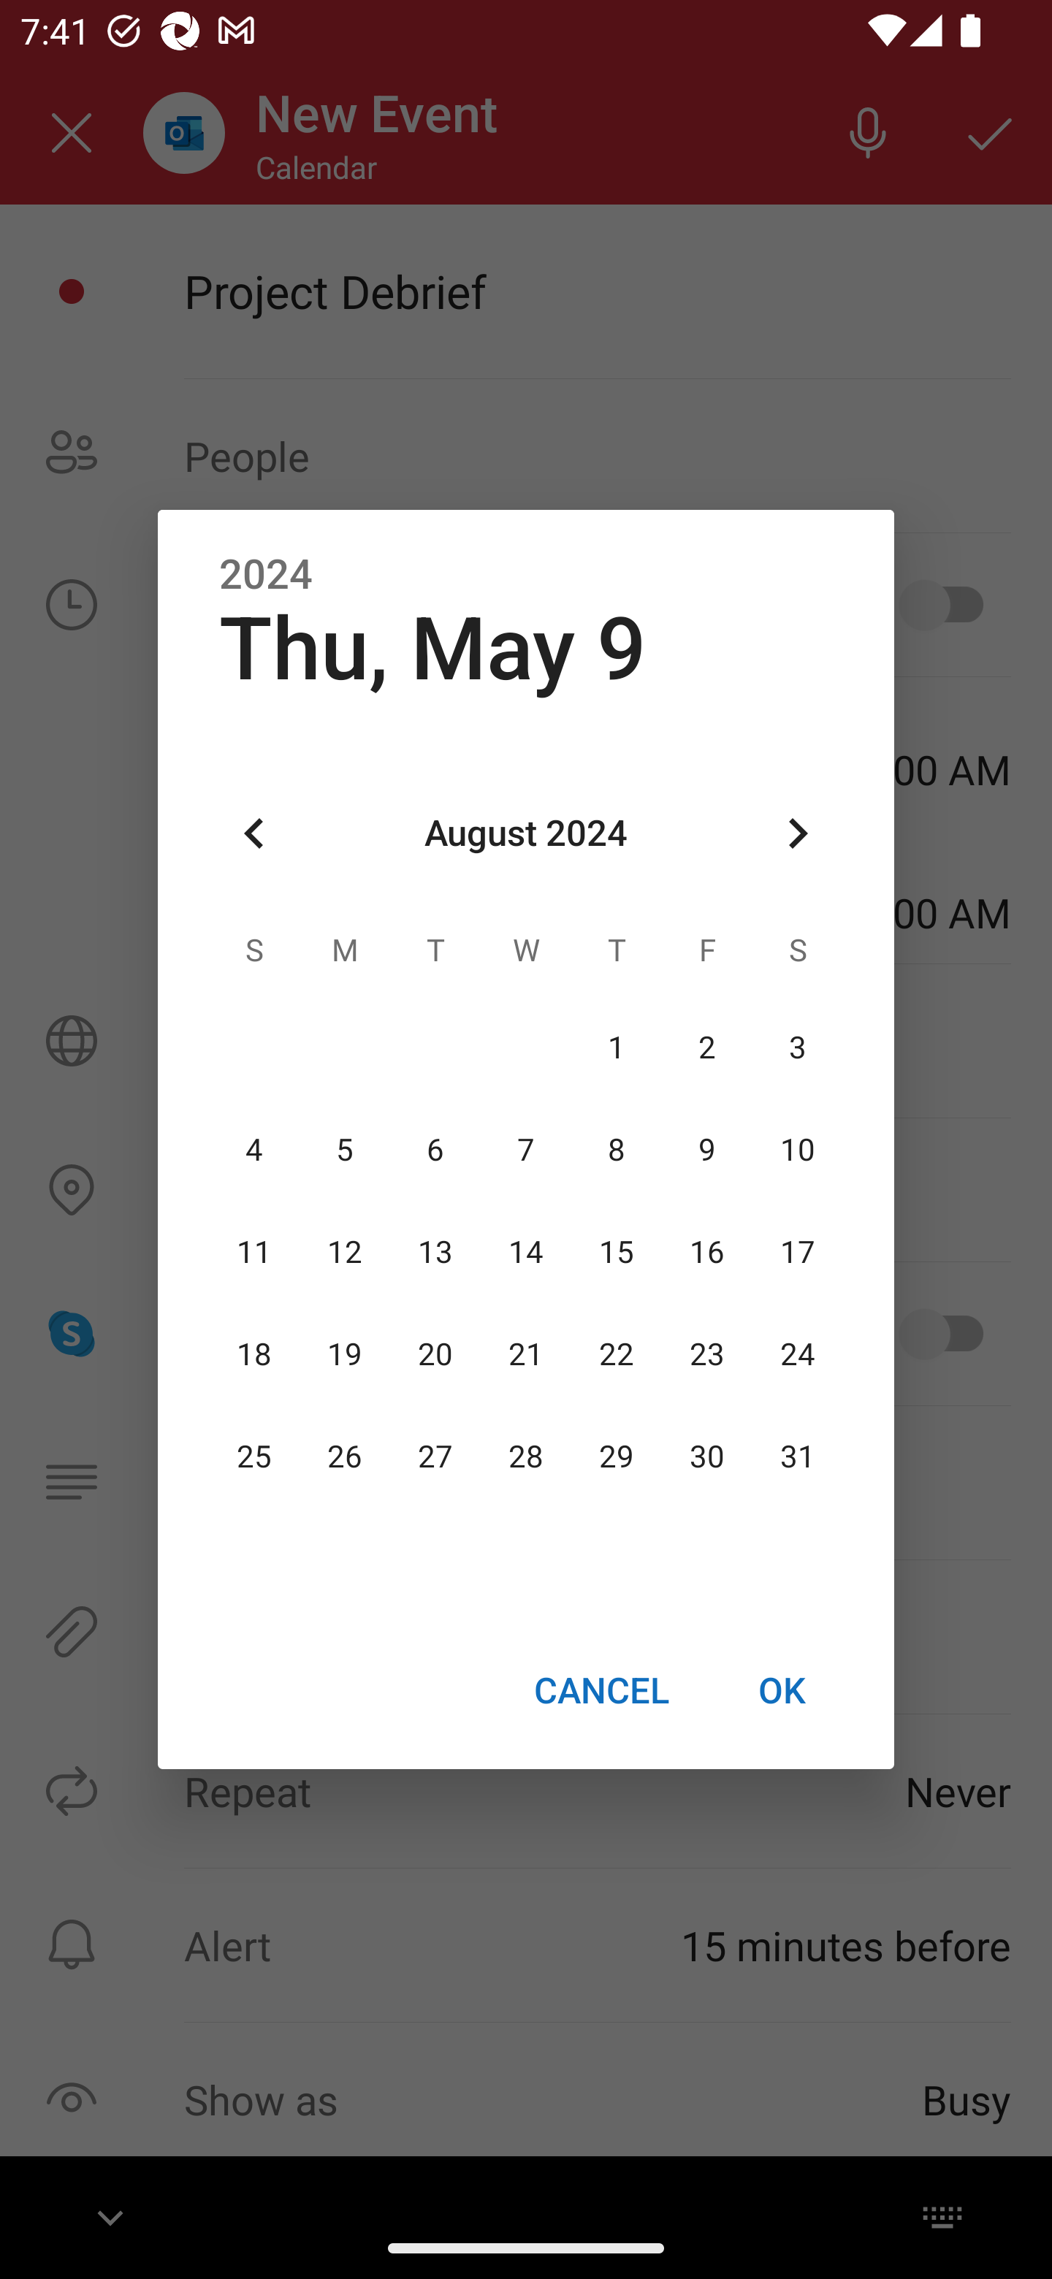  What do you see at coordinates (435, 1457) in the screenshot?
I see `27 27 August 2024` at bounding box center [435, 1457].